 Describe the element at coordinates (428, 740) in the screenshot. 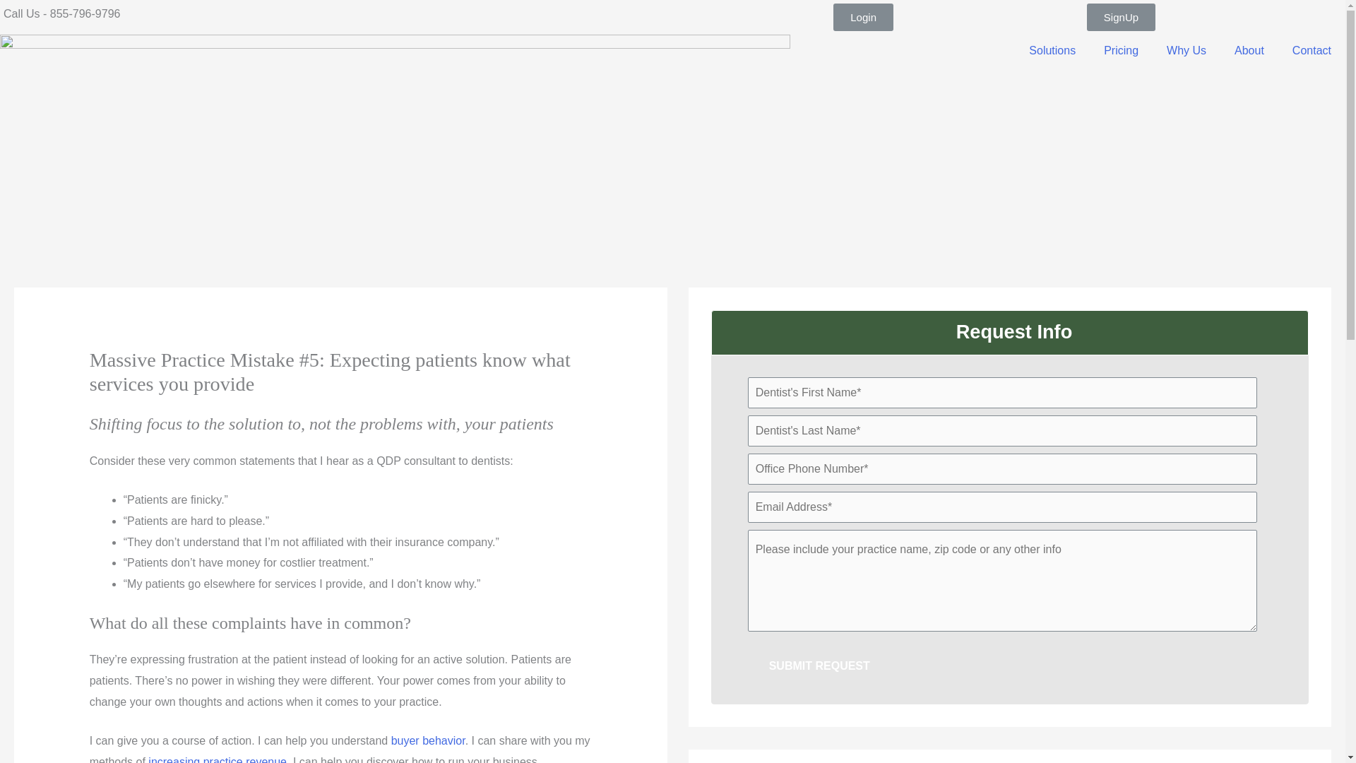

I see `buyer behavior` at that location.